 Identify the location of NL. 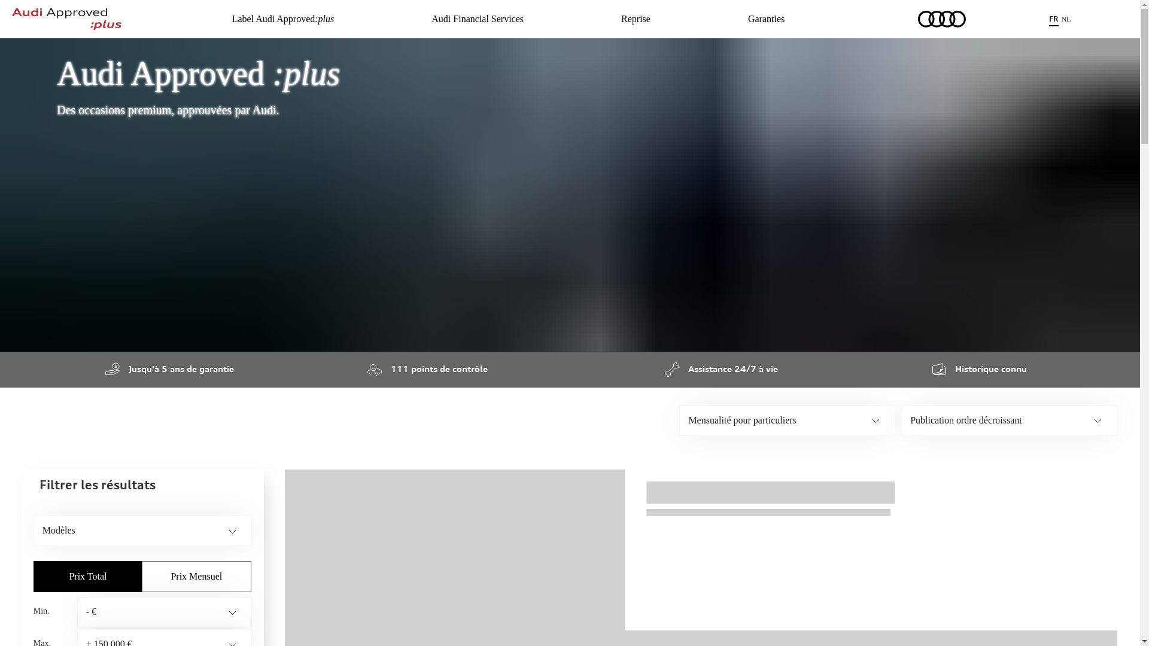
(1067, 19).